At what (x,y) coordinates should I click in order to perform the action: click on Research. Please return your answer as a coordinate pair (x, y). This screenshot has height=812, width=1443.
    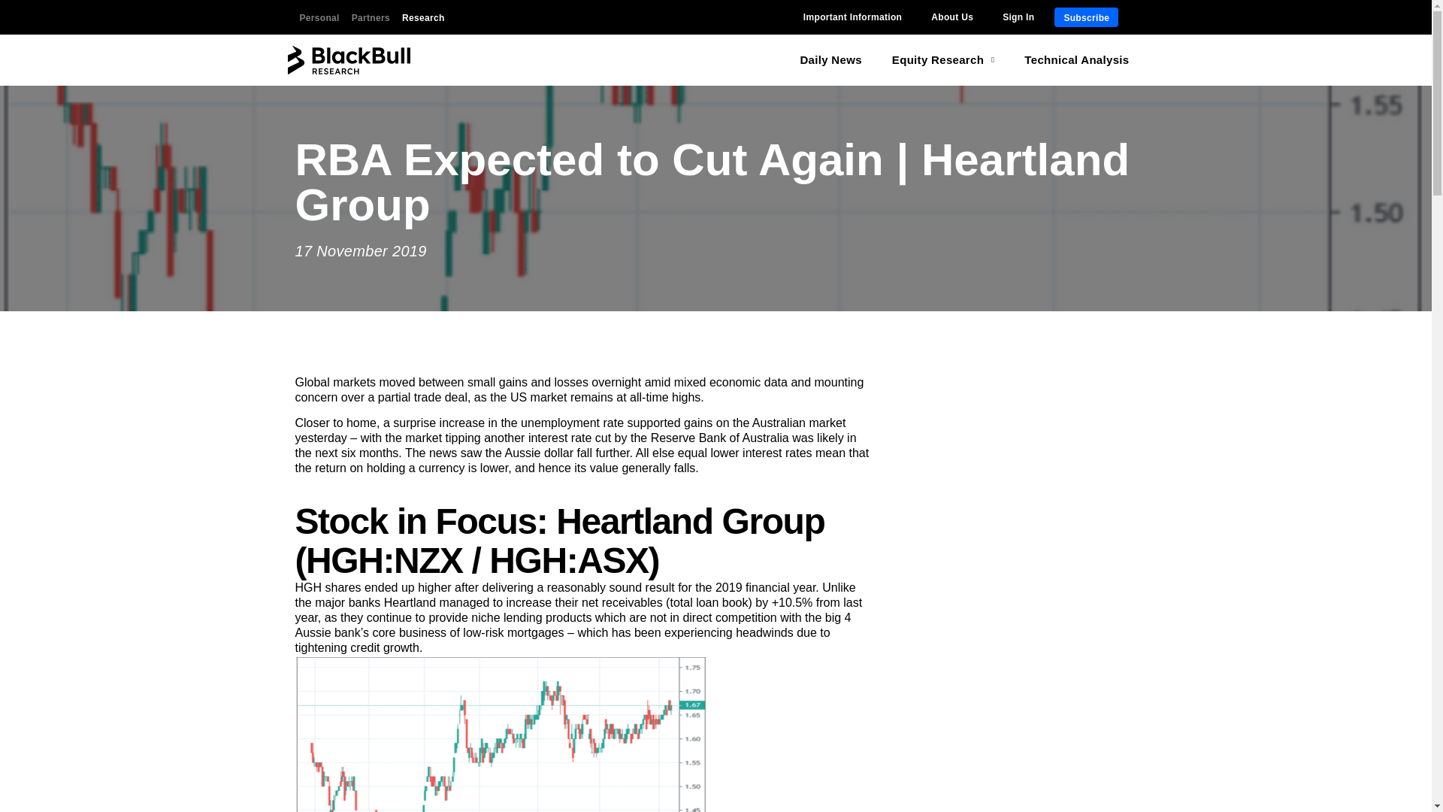
    Looking at the image, I should click on (423, 17).